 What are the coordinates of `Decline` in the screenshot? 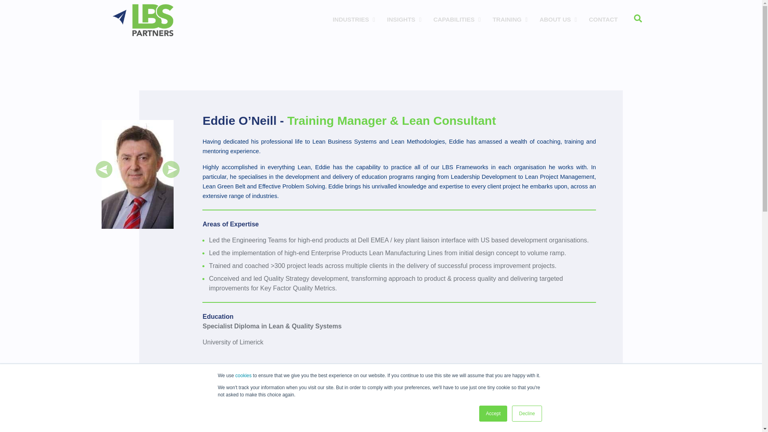 It's located at (526, 414).